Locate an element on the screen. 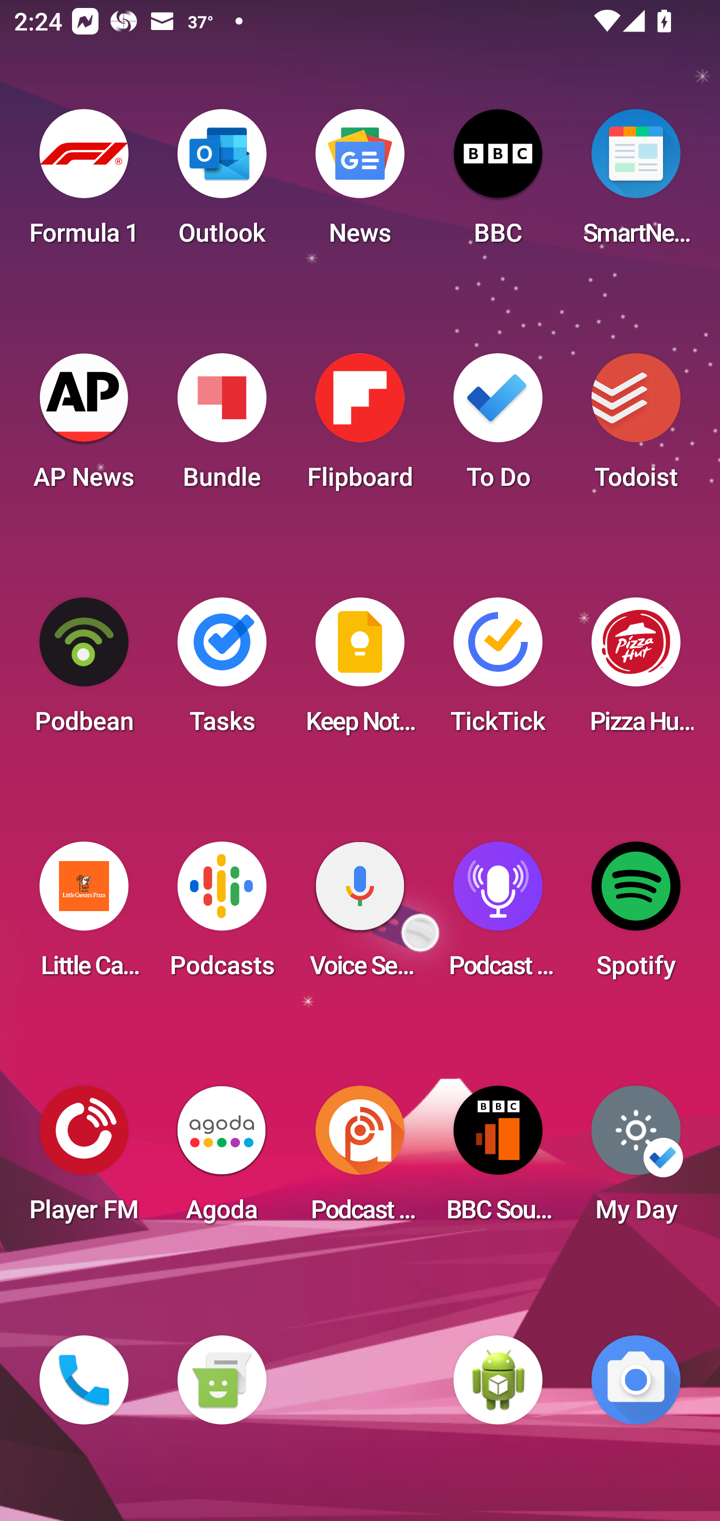 This screenshot has width=720, height=1521. Outlook is located at coordinates (221, 183).